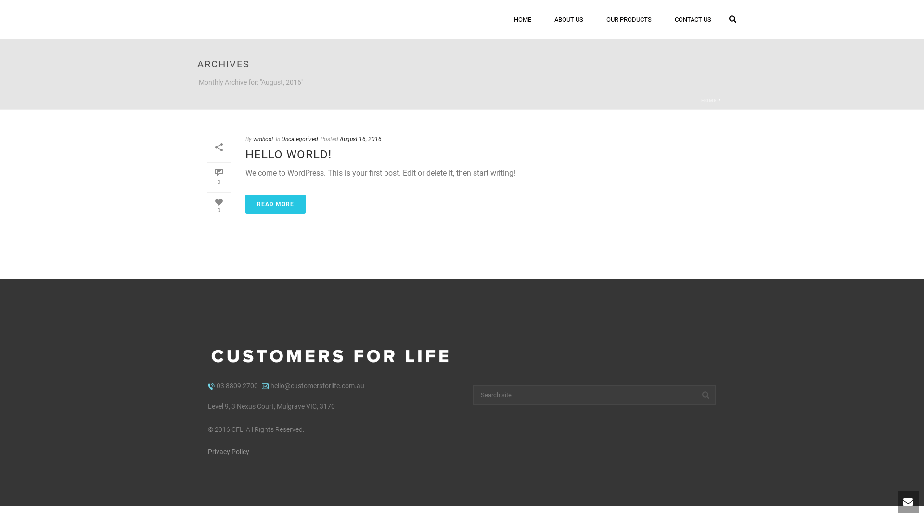  What do you see at coordinates (289, 155) in the screenshot?
I see `HELLO WORLD!` at bounding box center [289, 155].